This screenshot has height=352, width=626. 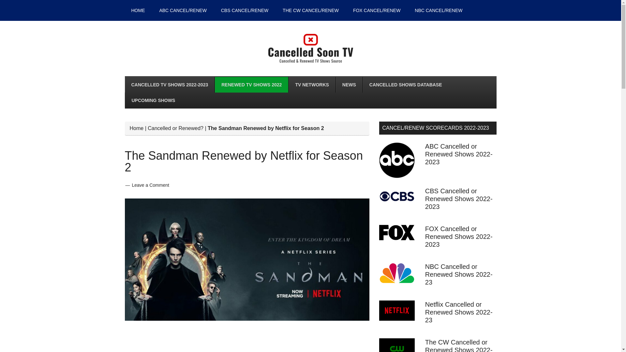 What do you see at coordinates (251, 85) in the screenshot?
I see `RENEWED TV SHOWS 2022` at bounding box center [251, 85].